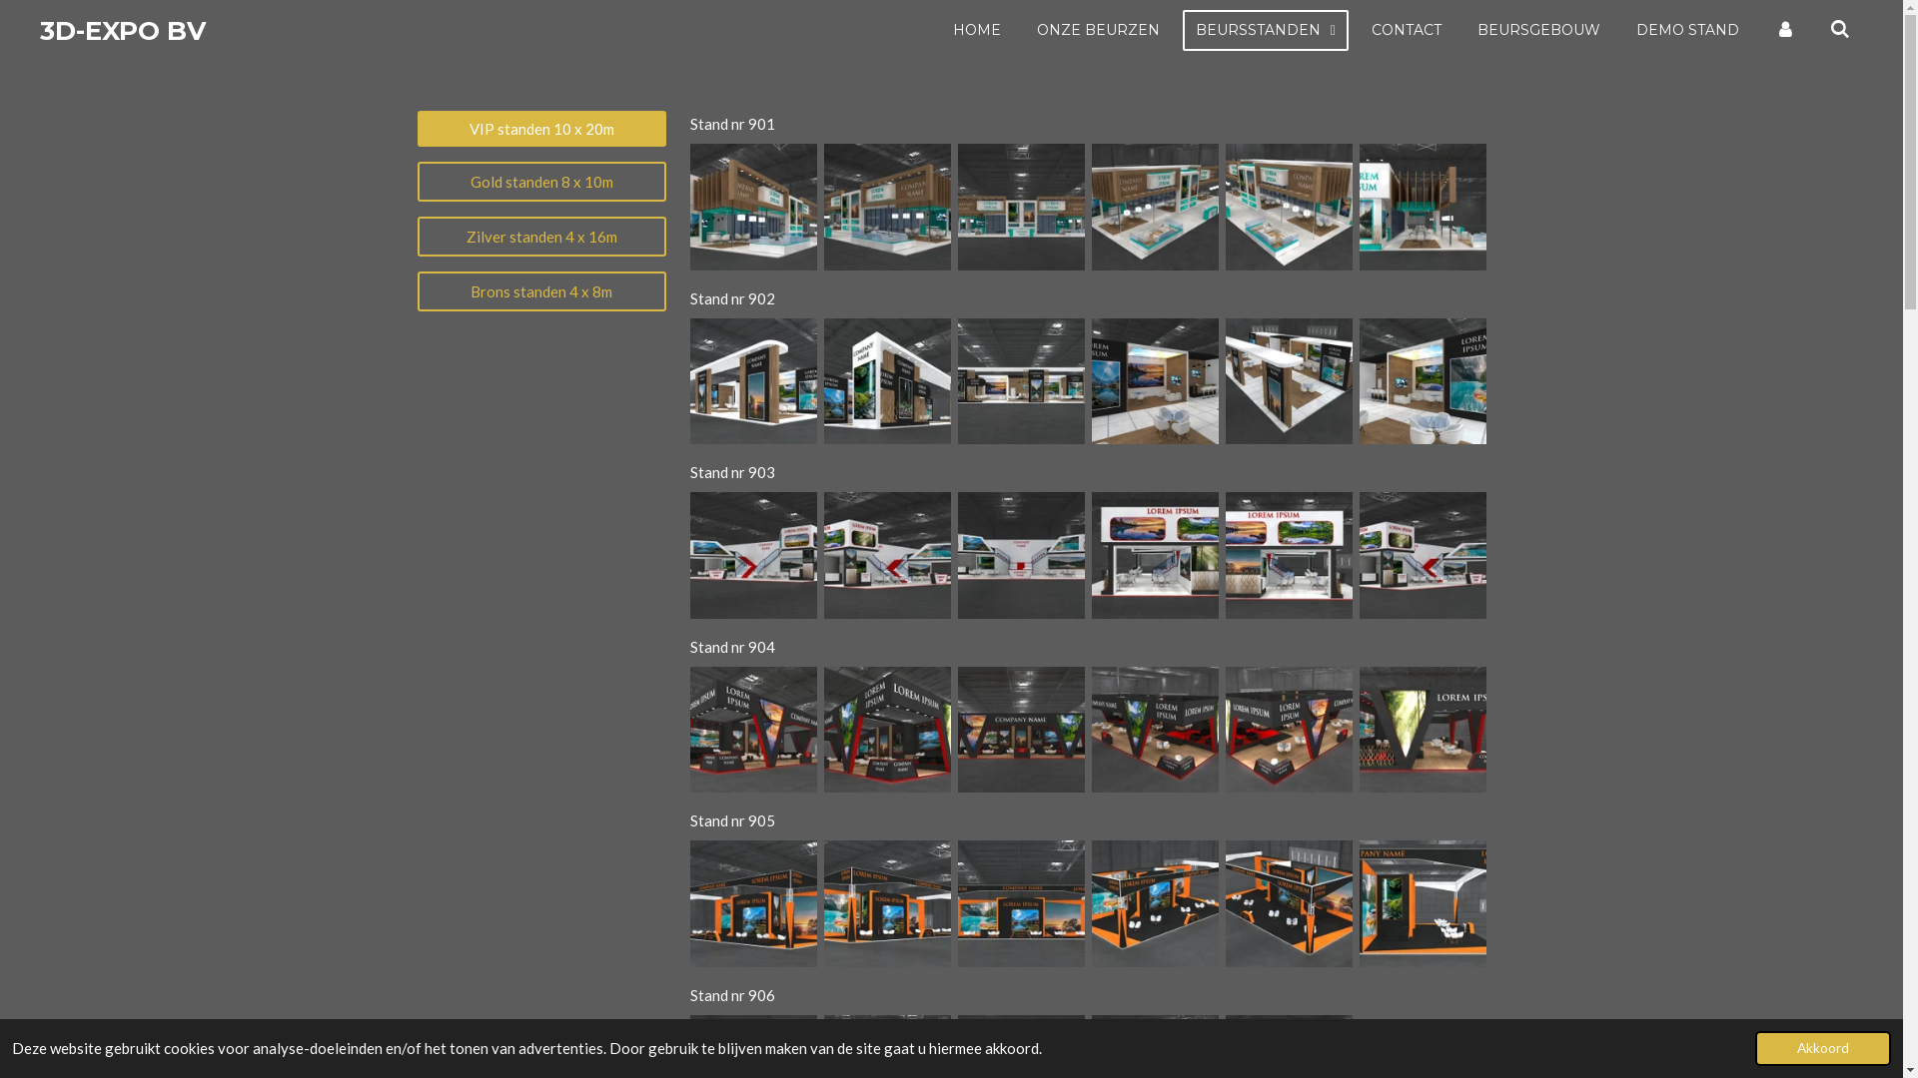 The image size is (1918, 1078). Describe the element at coordinates (1266, 30) in the screenshot. I see `BEURSSTANDEN` at that location.